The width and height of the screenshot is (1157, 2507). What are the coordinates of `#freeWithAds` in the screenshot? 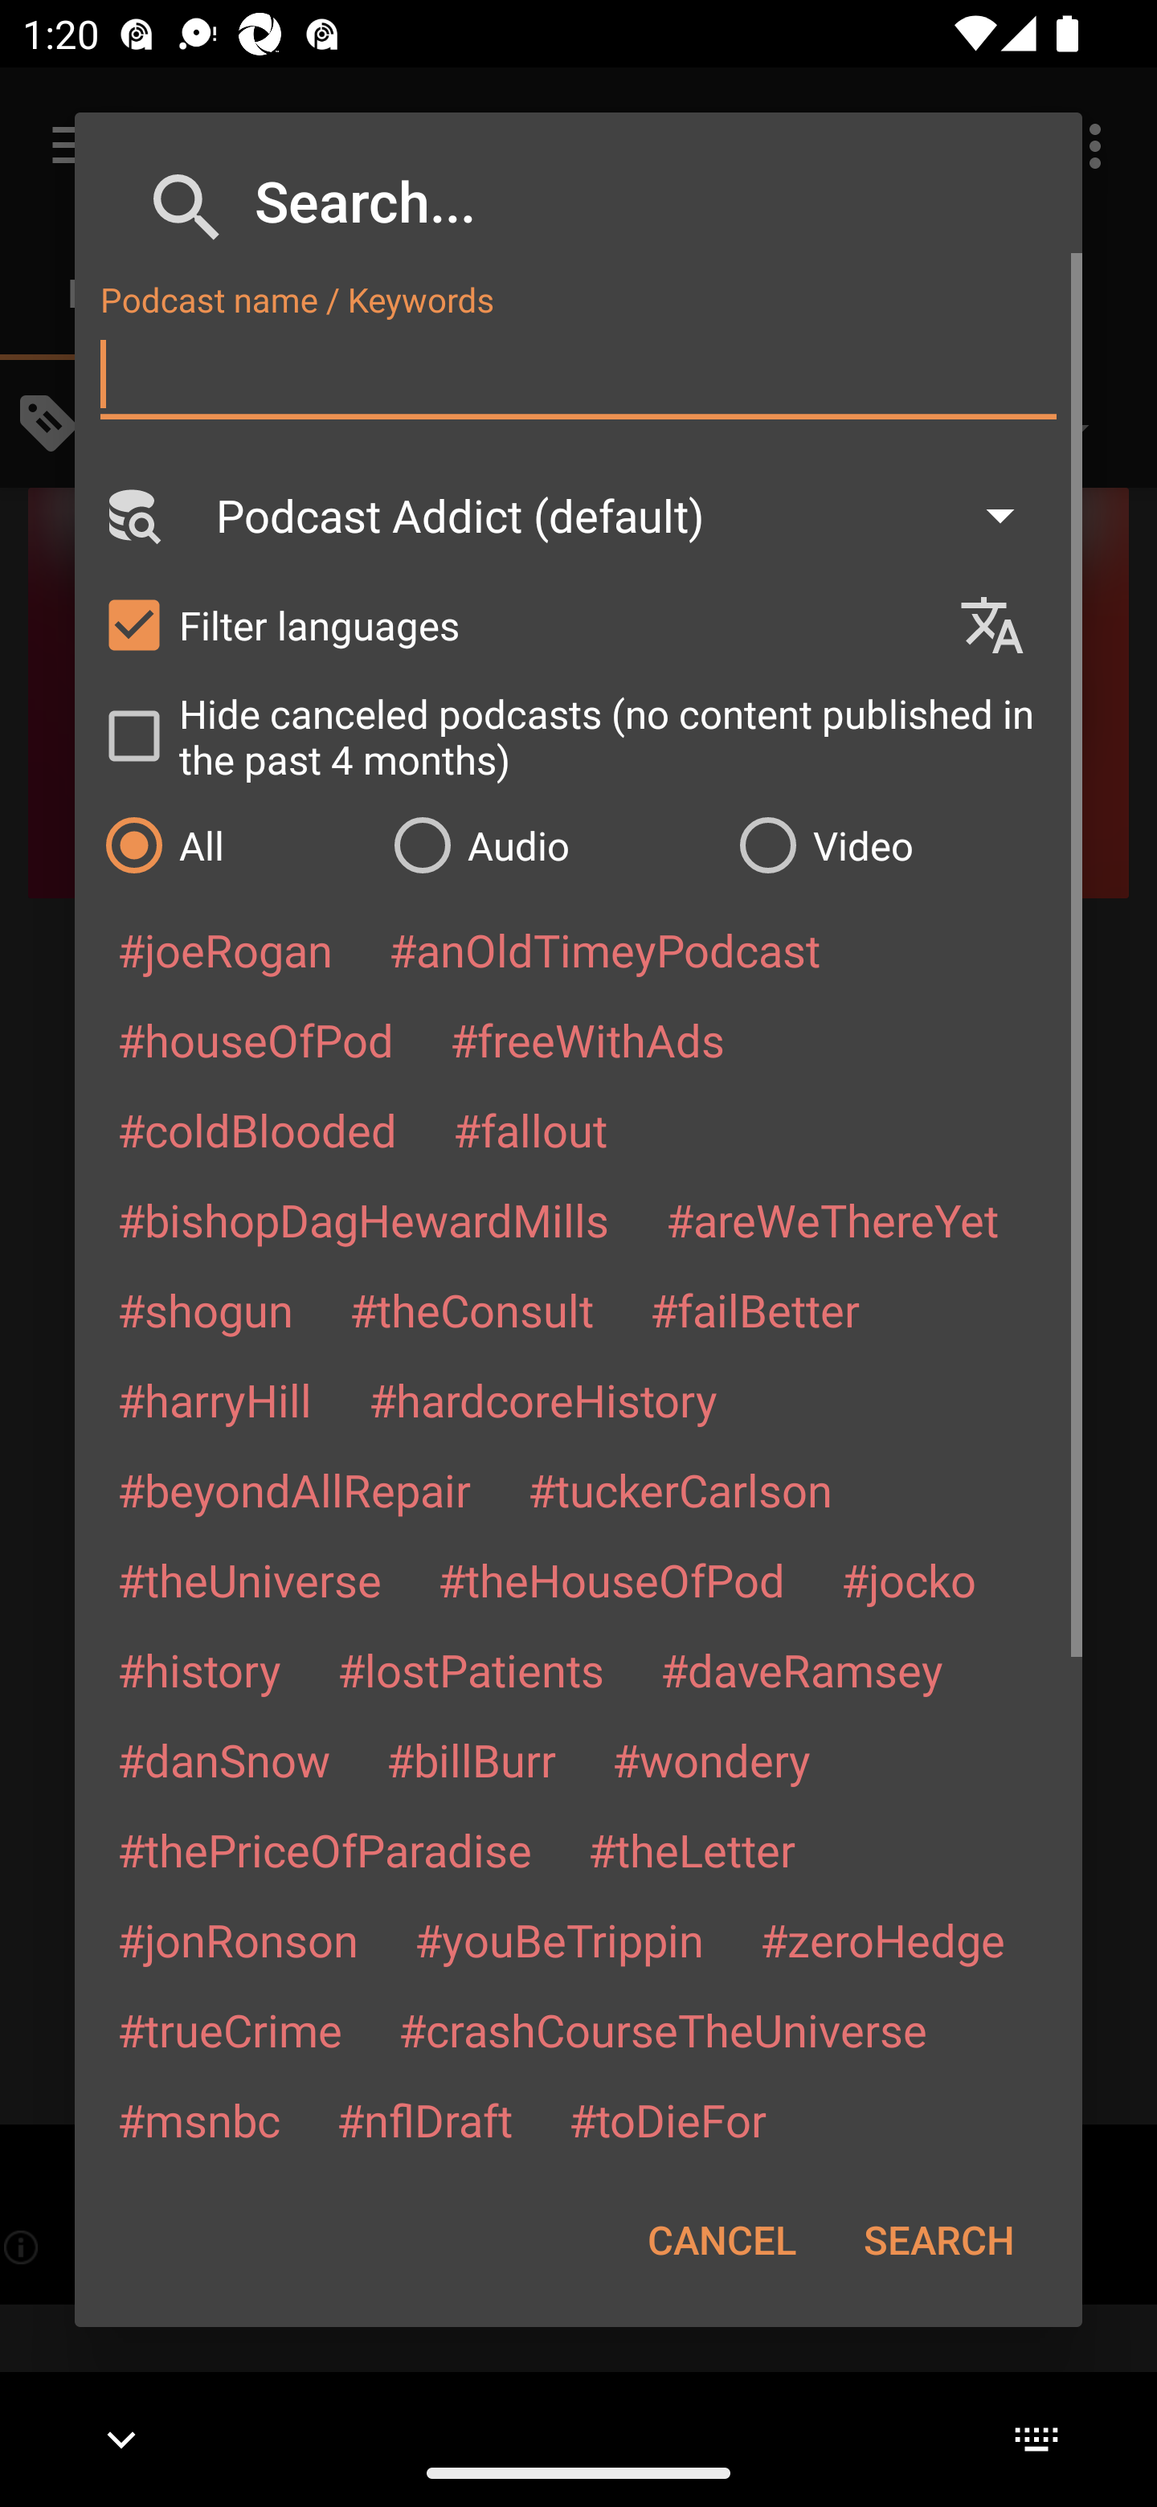 It's located at (587, 1040).